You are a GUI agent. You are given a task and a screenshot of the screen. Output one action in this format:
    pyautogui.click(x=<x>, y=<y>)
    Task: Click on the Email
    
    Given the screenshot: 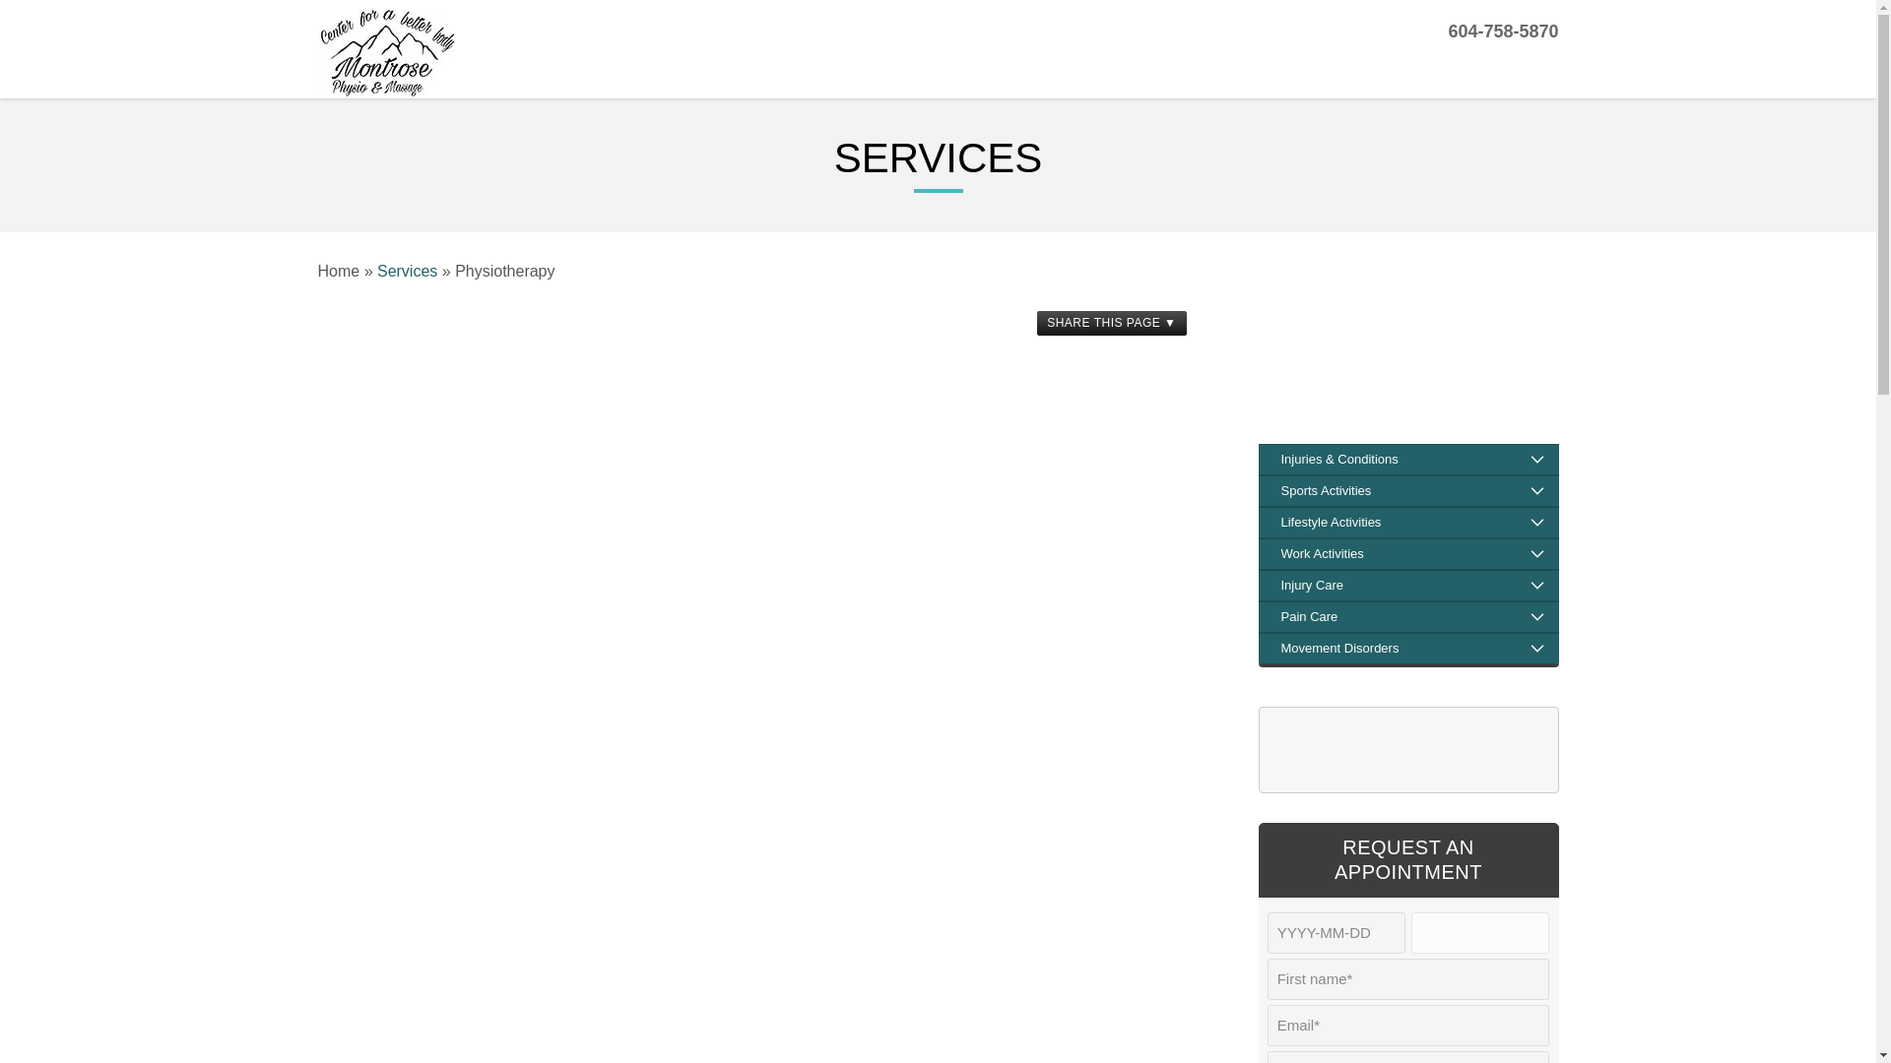 What is the action you would take?
    pyautogui.click(x=1408, y=1024)
    